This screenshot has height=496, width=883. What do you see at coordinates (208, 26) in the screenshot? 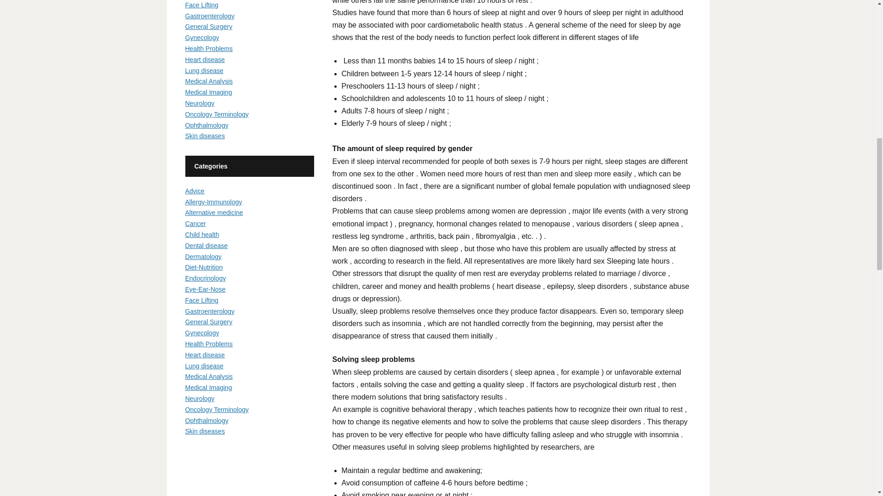
I see `General Surgery` at bounding box center [208, 26].